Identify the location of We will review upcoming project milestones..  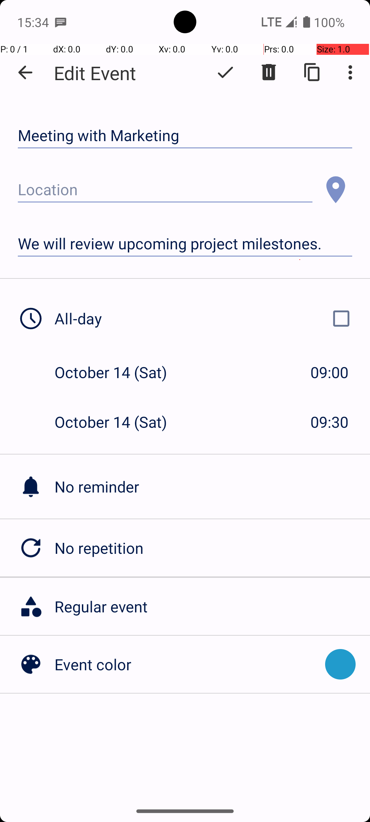
(185, 244).